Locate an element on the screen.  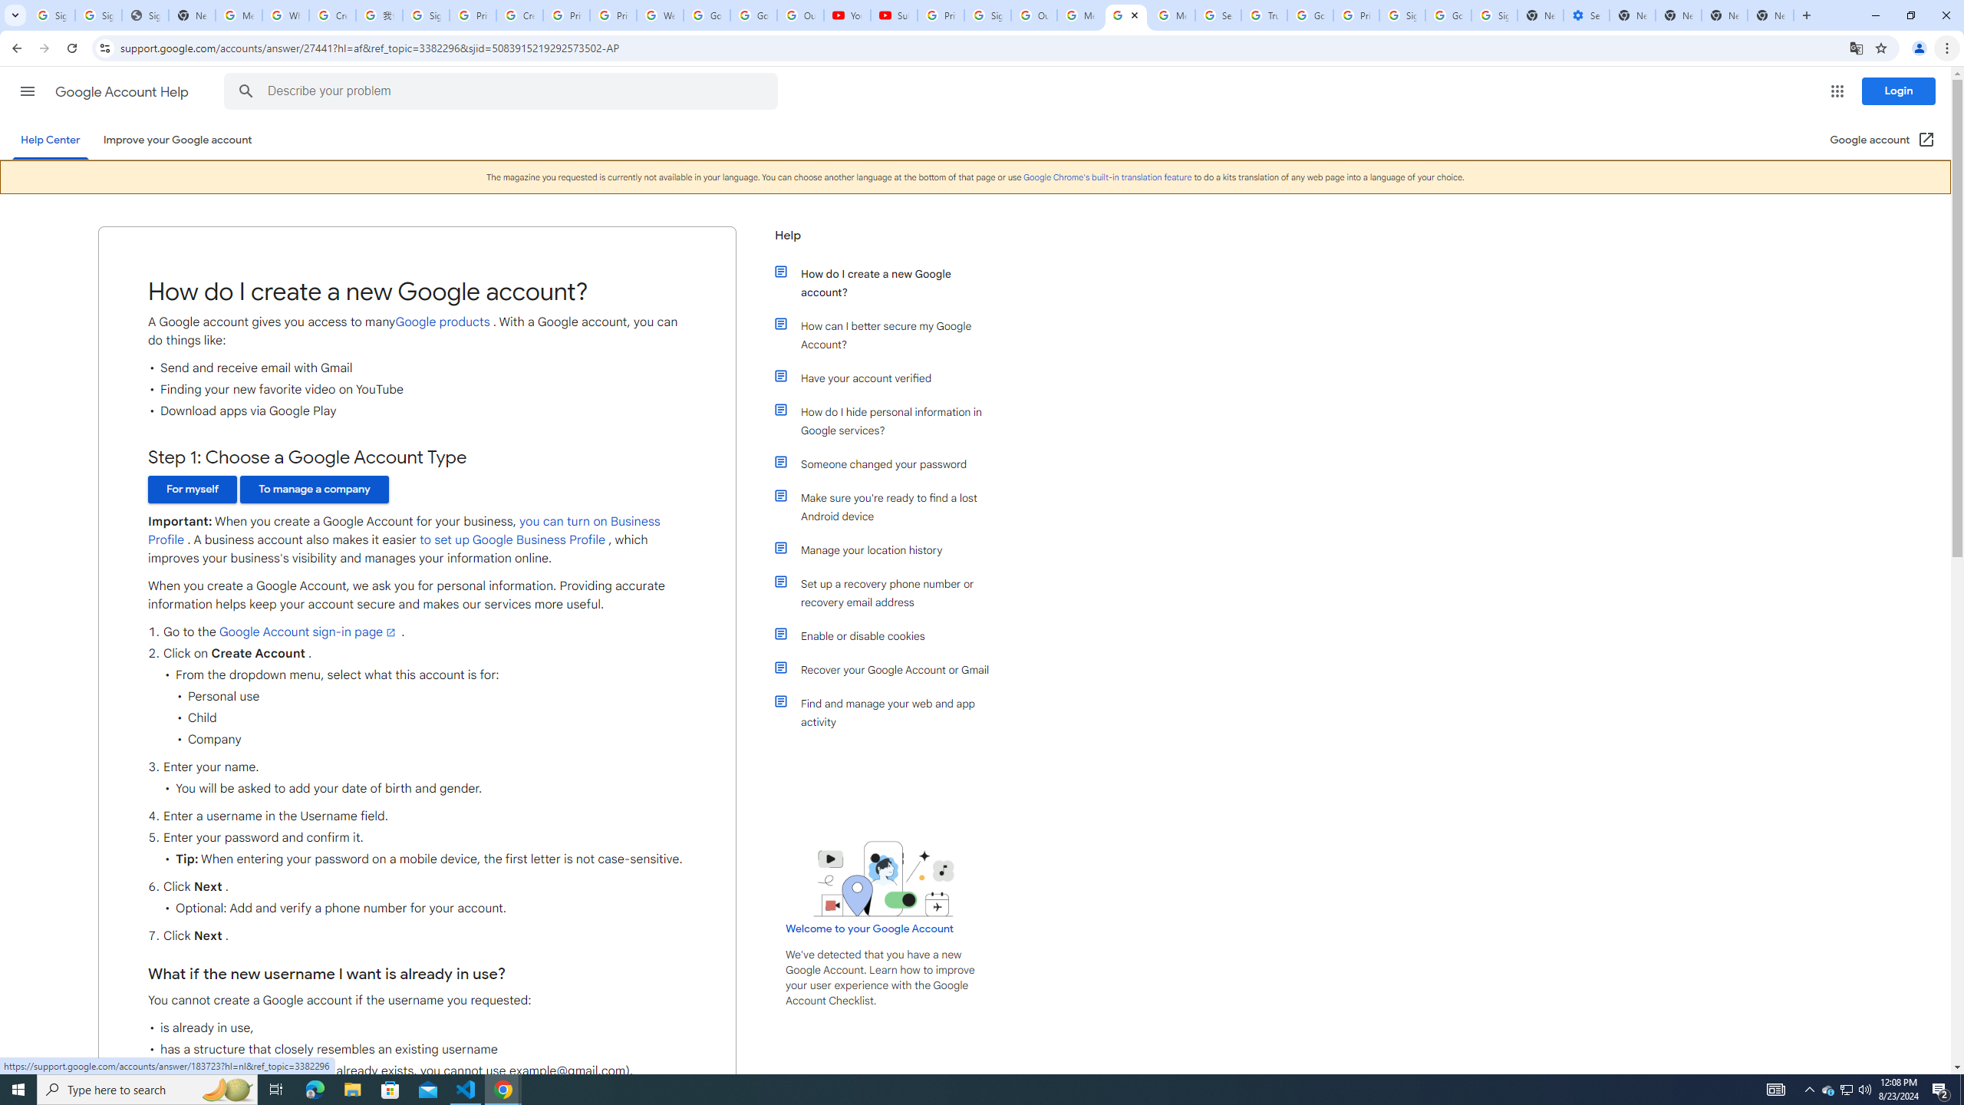
Search our Doodle Library Collection - Google Doodles is located at coordinates (1218, 15).